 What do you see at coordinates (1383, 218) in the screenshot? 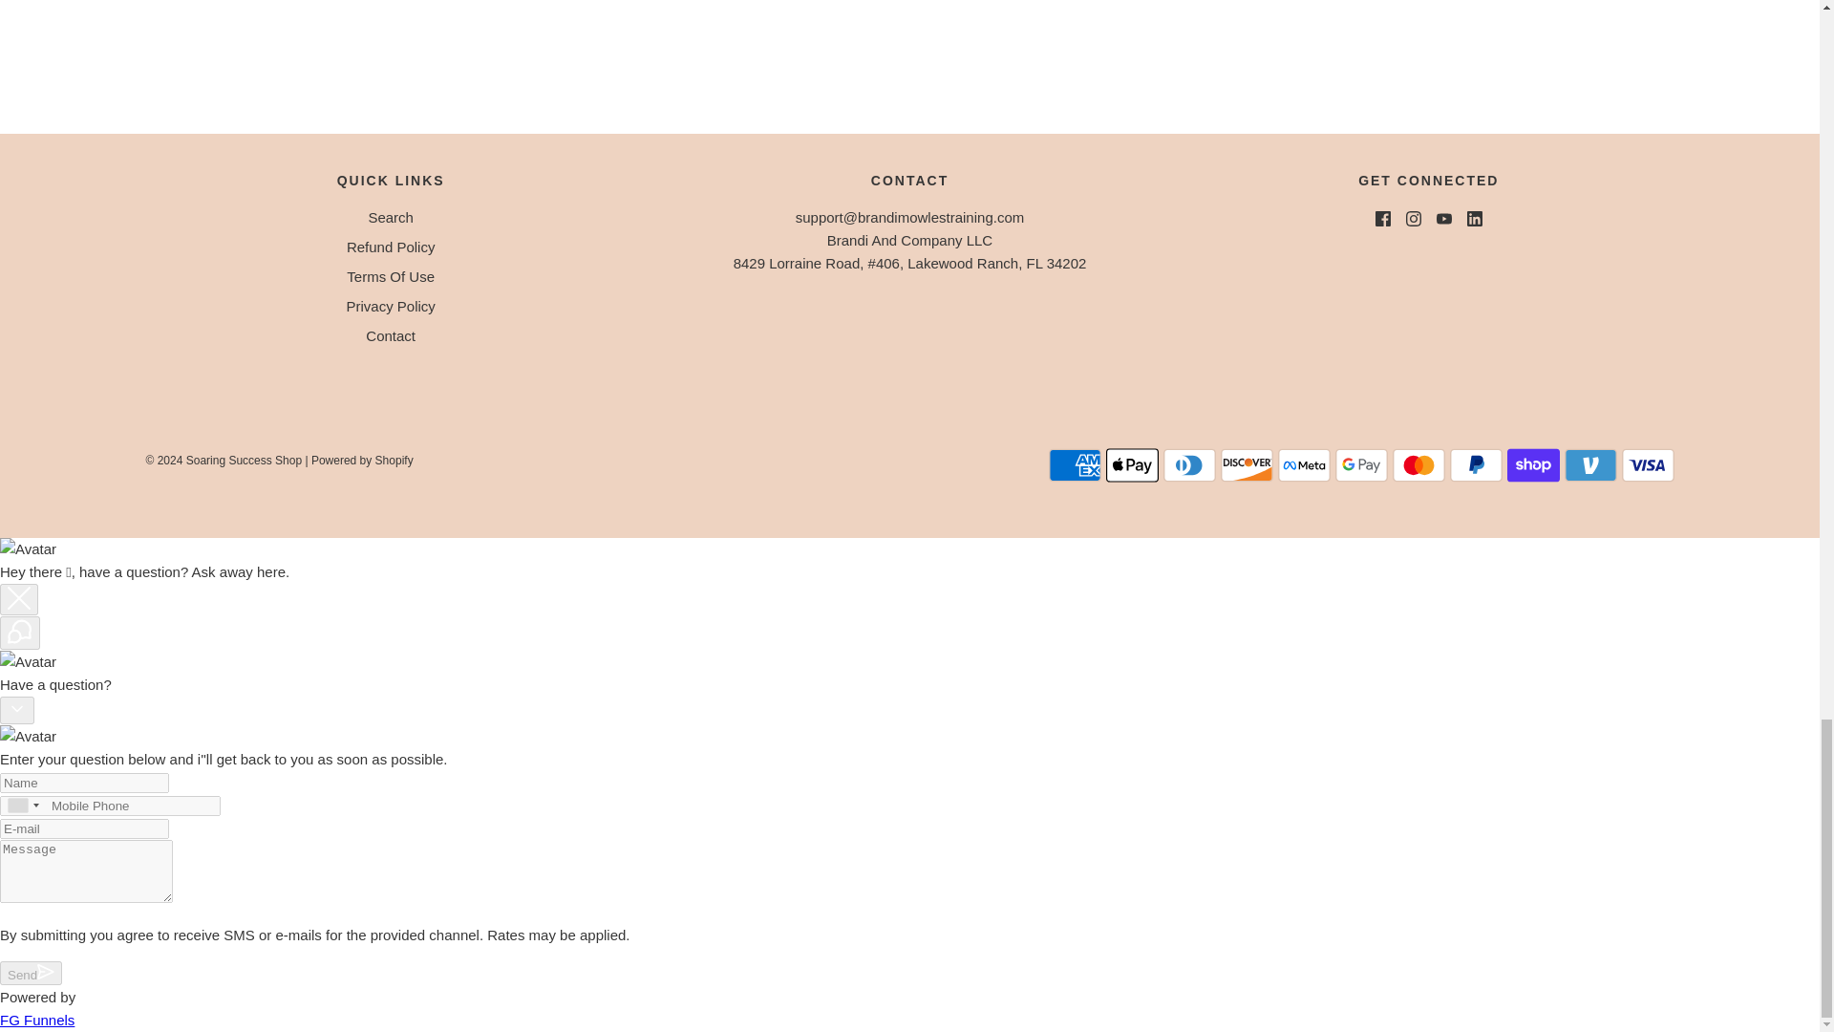
I see `Facebook icon` at bounding box center [1383, 218].